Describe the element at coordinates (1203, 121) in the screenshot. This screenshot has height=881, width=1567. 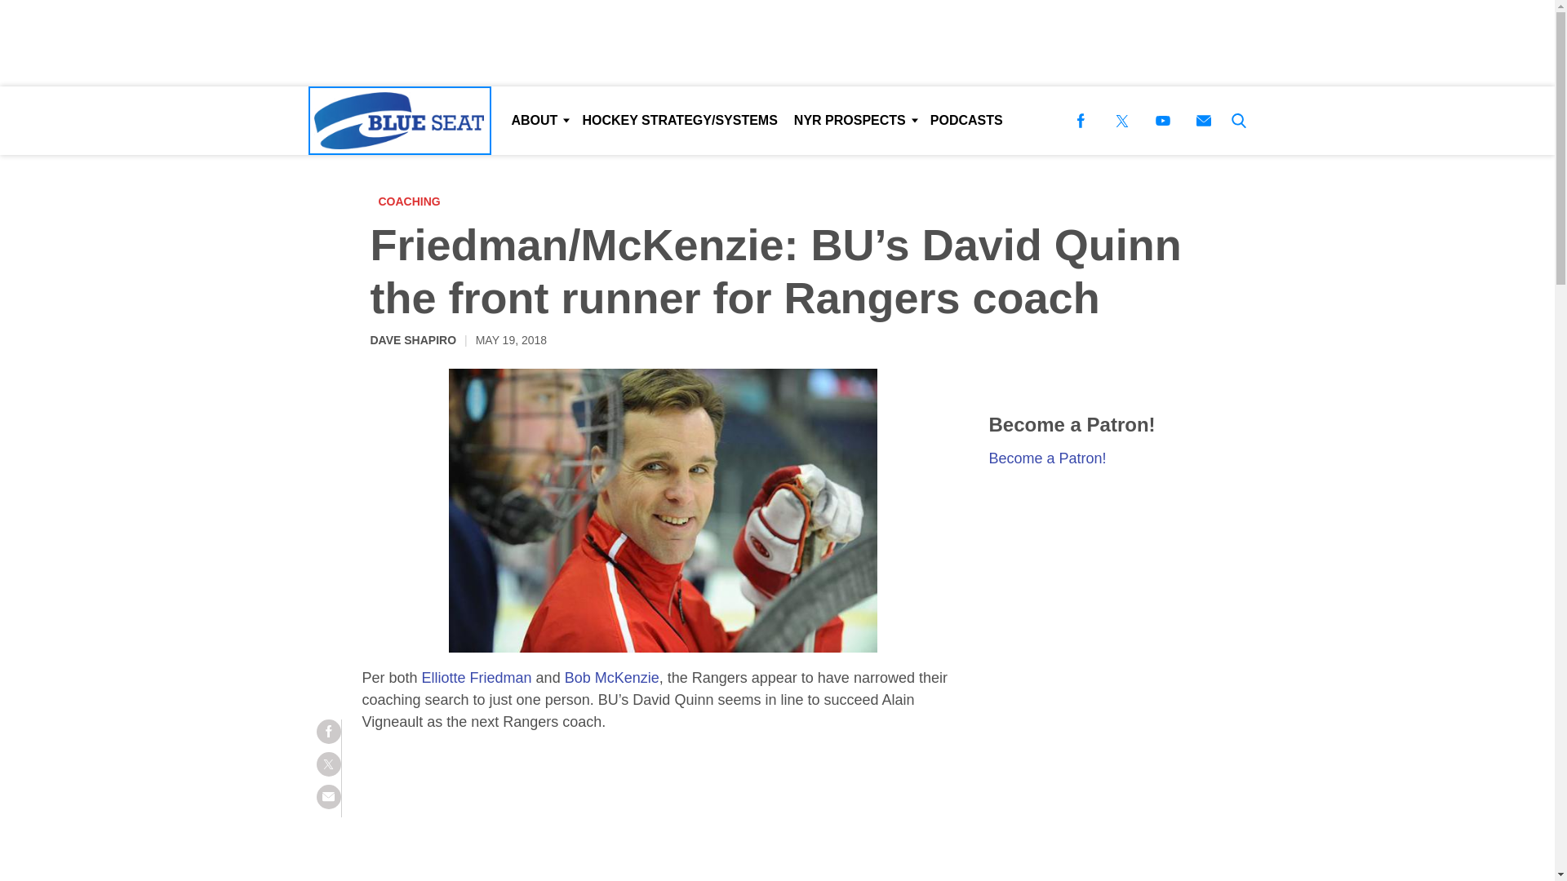
I see `Send us an email` at that location.